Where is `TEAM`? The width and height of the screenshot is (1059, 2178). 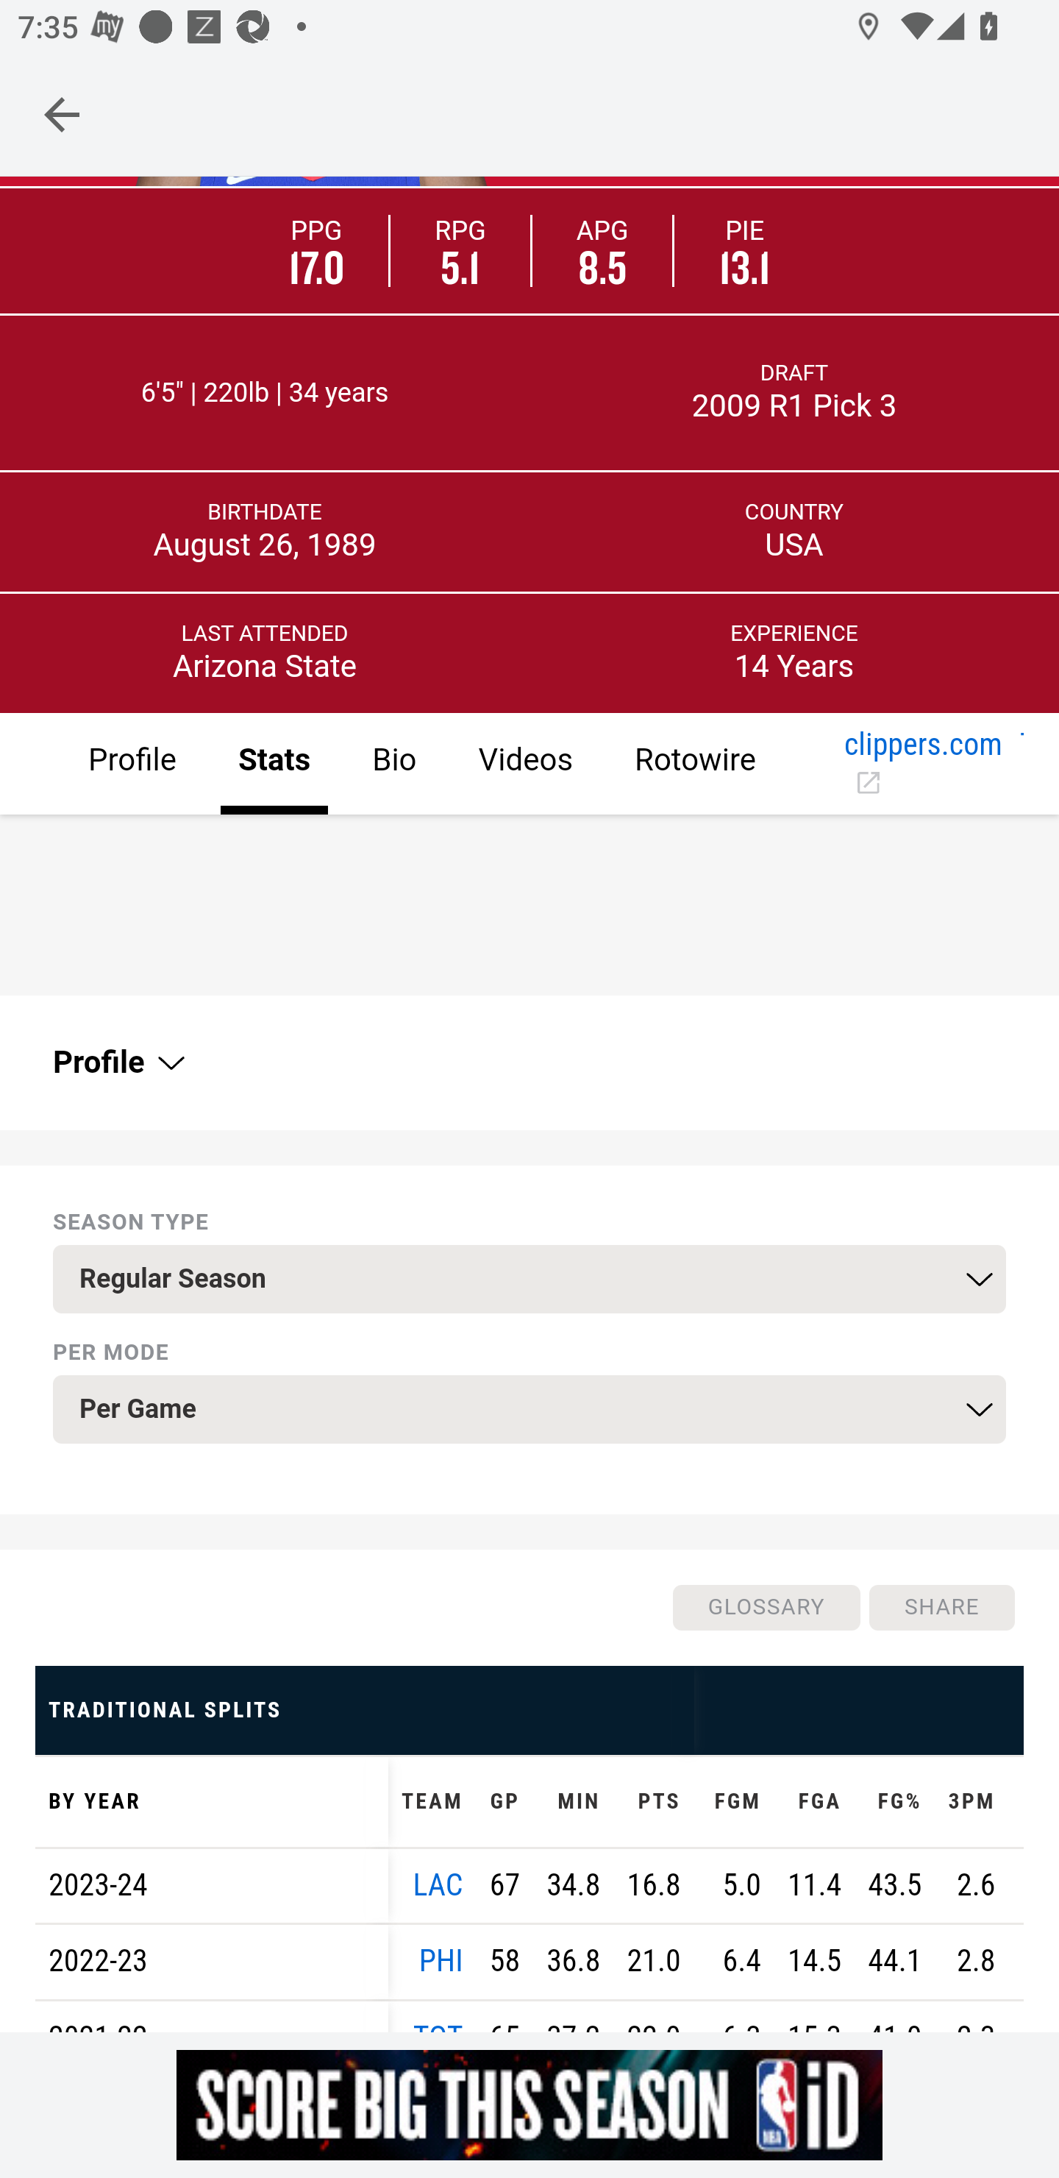 TEAM is located at coordinates (432, 1802).